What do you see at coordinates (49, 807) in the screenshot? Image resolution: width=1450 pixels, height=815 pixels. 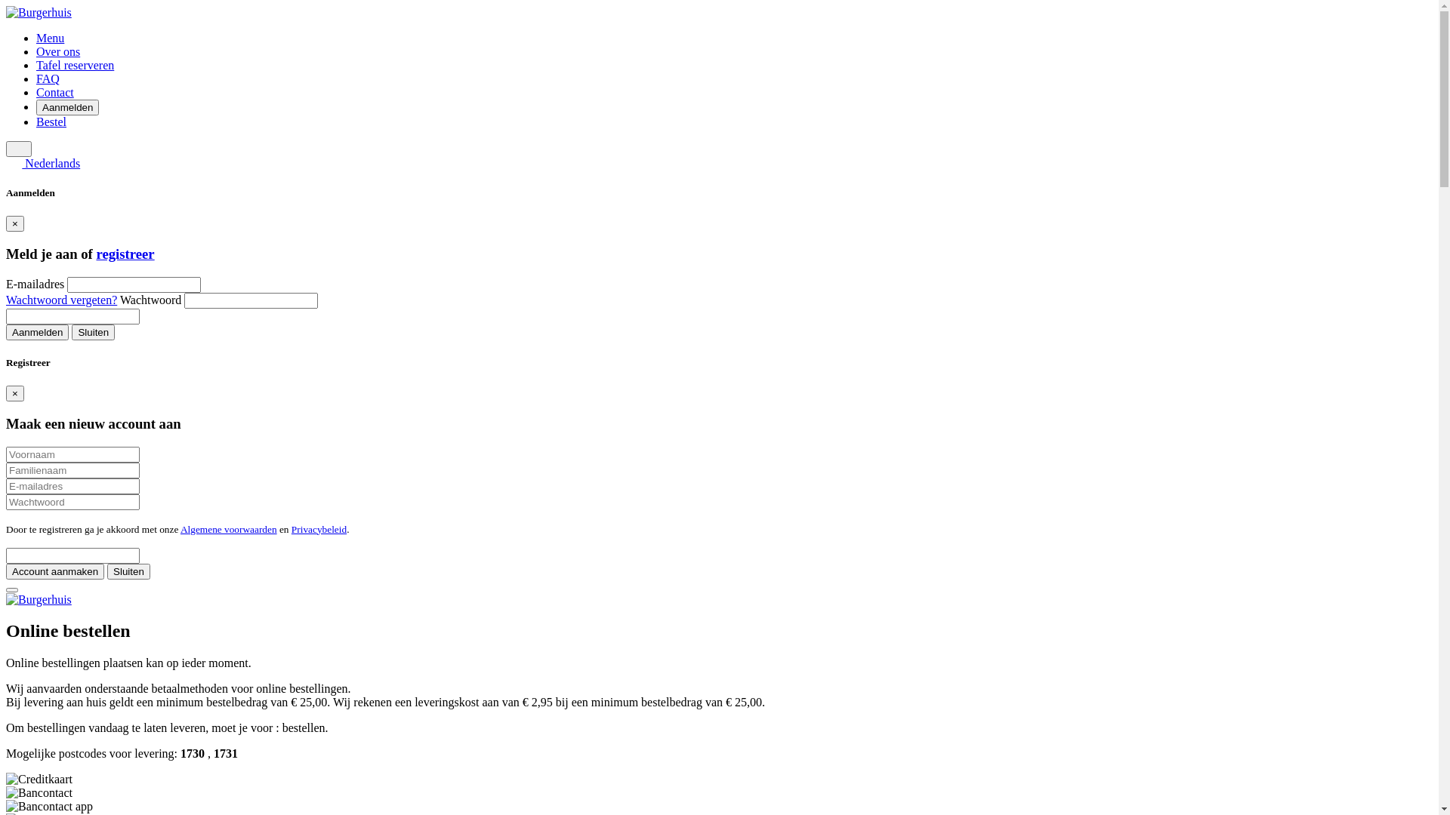 I see `Bancontact app: Betaal met Bancontact via de app` at bounding box center [49, 807].